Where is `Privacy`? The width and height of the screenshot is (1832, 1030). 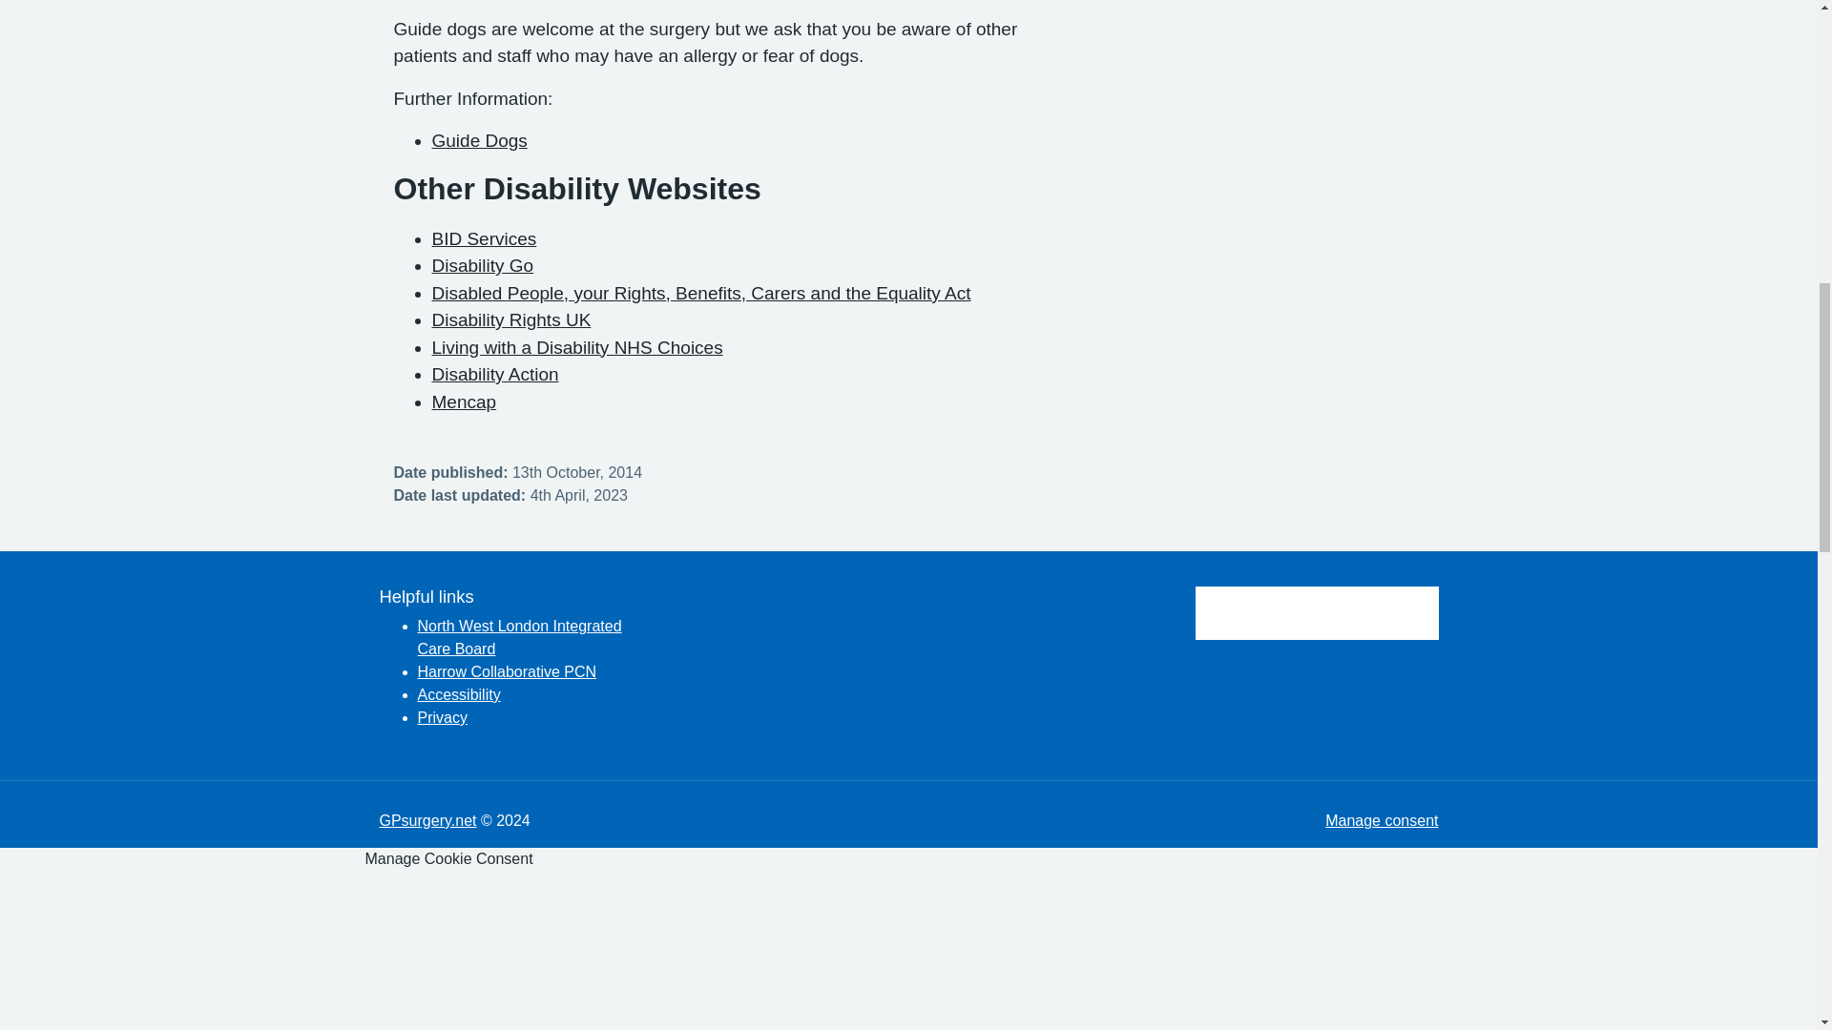 Privacy is located at coordinates (442, 717).